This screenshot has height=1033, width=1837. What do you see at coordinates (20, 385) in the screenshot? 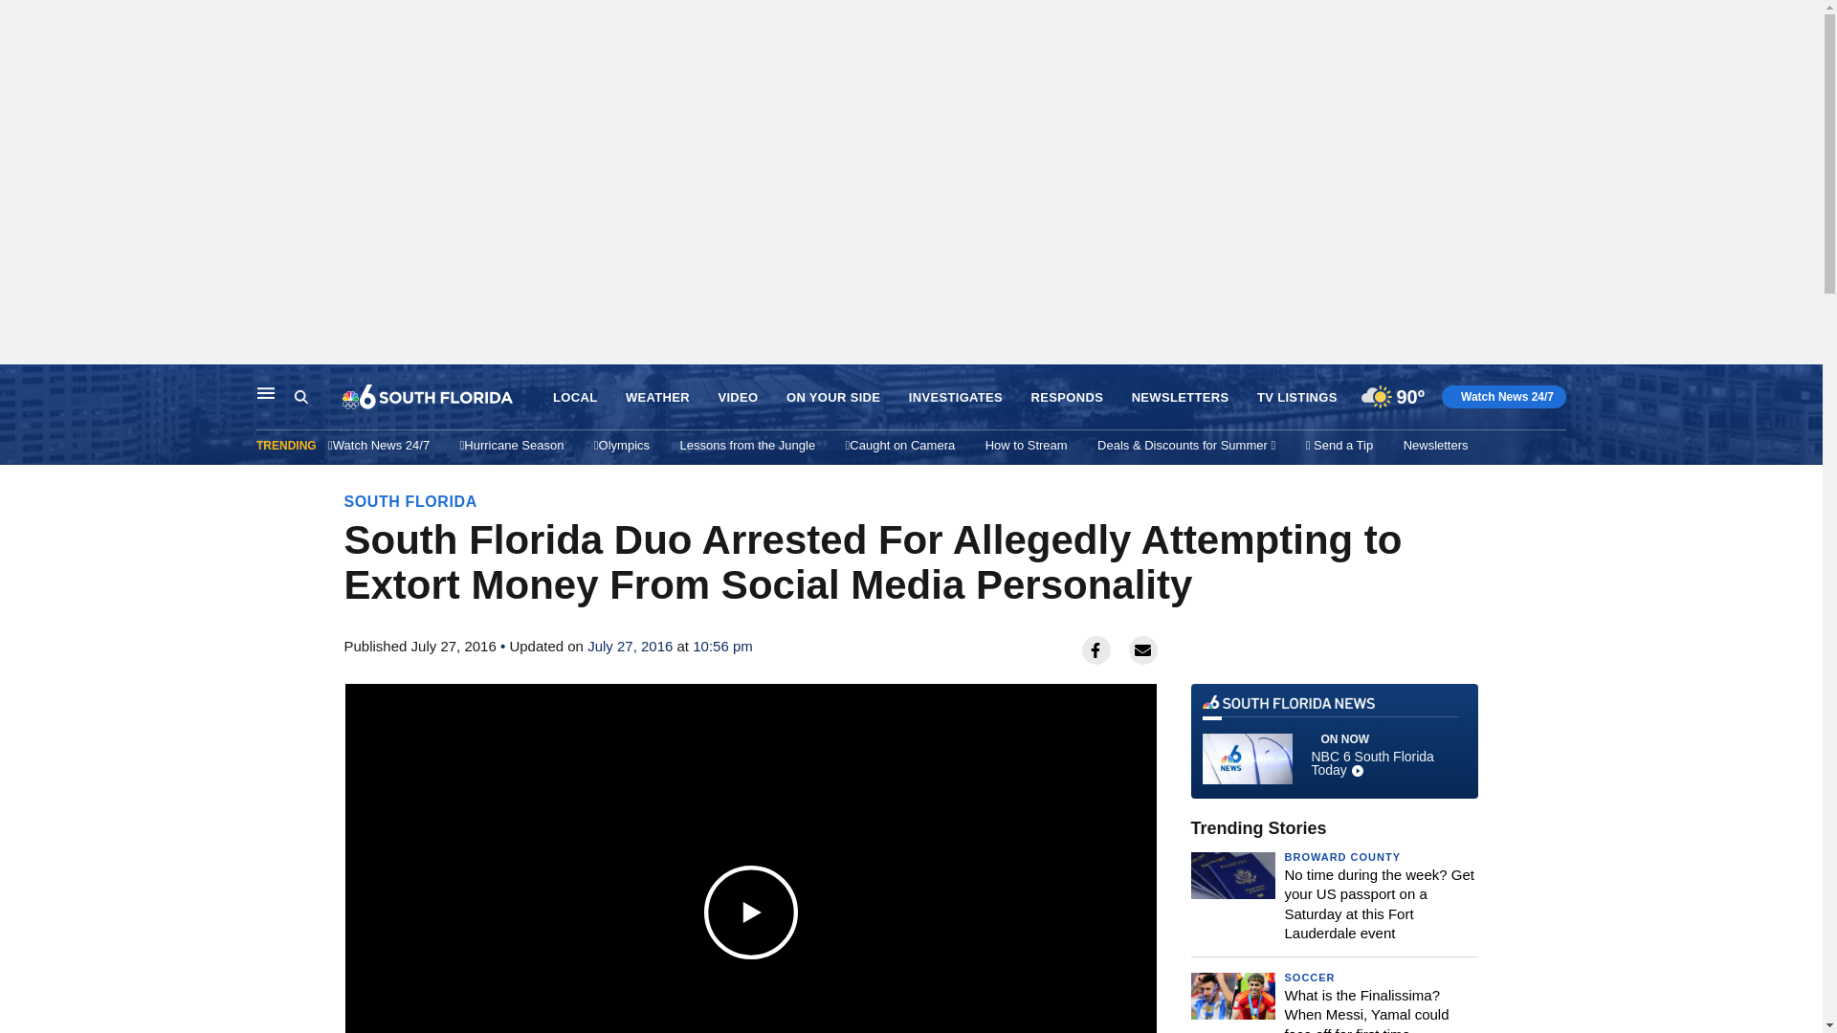
I see `Skip to content` at bounding box center [20, 385].